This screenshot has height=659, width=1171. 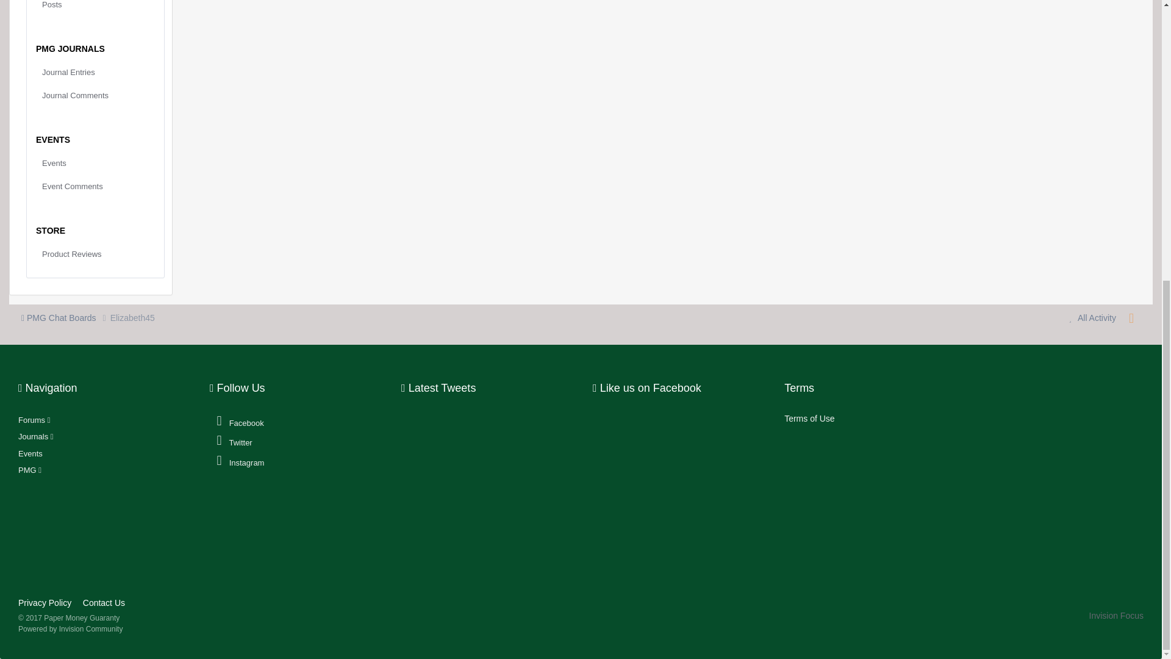 I want to click on Invision Community, so click(x=71, y=628).